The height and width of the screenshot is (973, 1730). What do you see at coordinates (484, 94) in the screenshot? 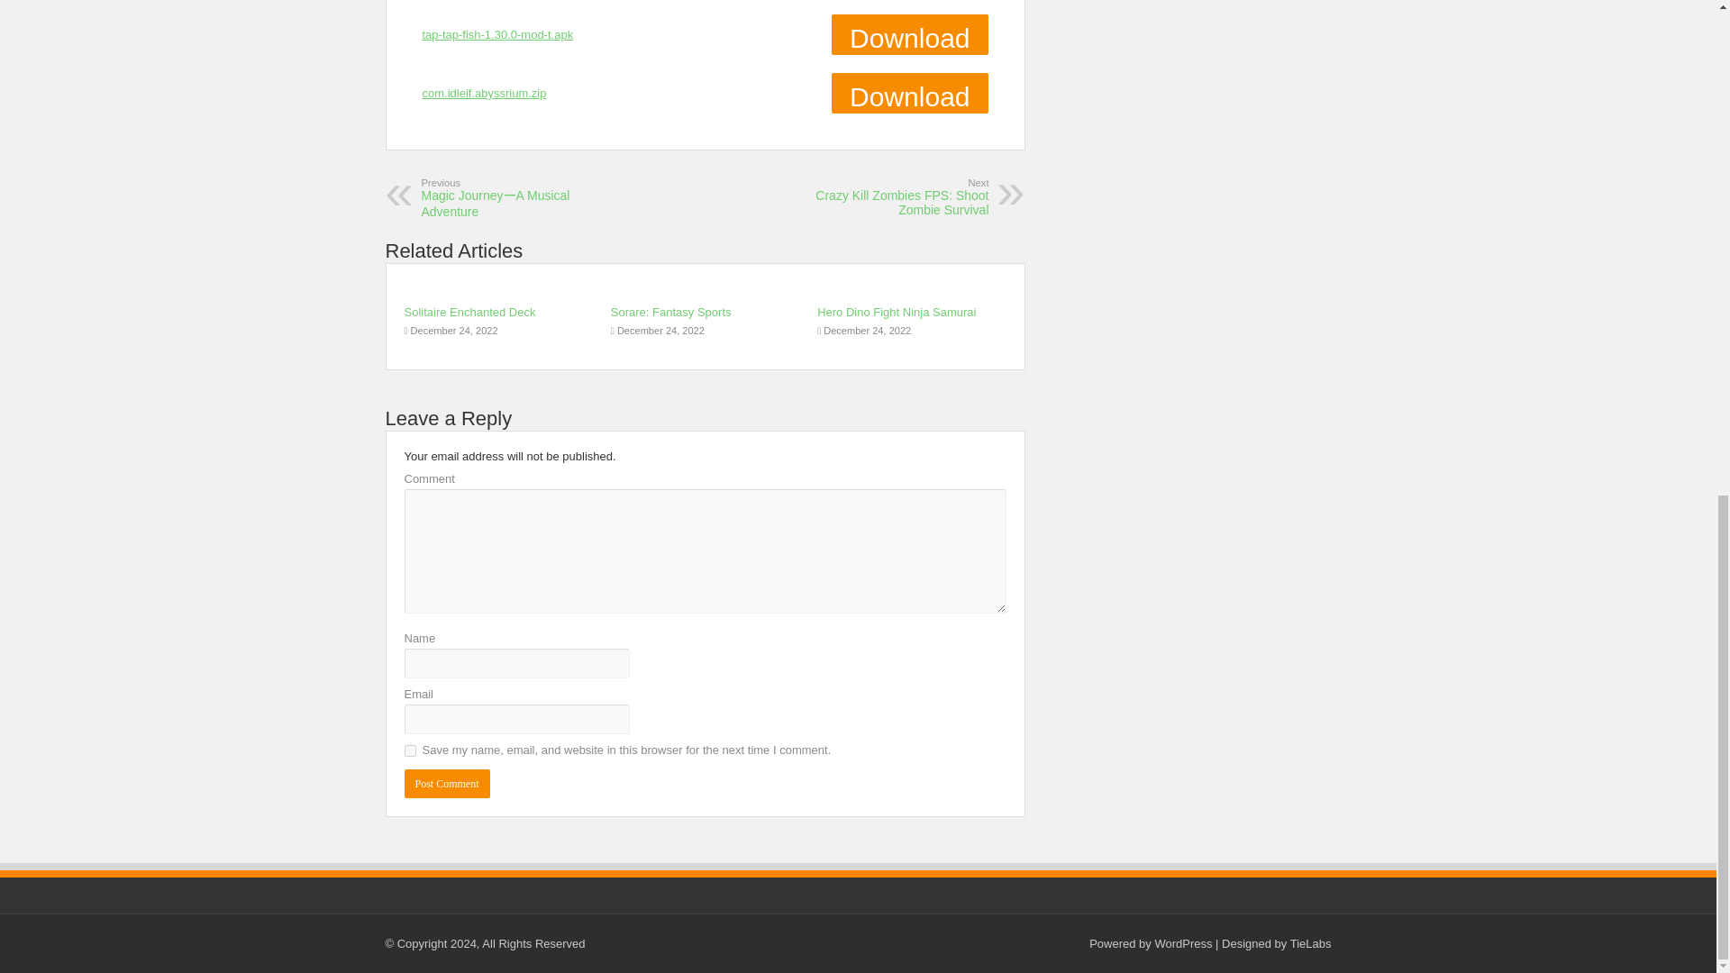
I see `Hero Dino Fight Ninja Samurai` at bounding box center [484, 94].